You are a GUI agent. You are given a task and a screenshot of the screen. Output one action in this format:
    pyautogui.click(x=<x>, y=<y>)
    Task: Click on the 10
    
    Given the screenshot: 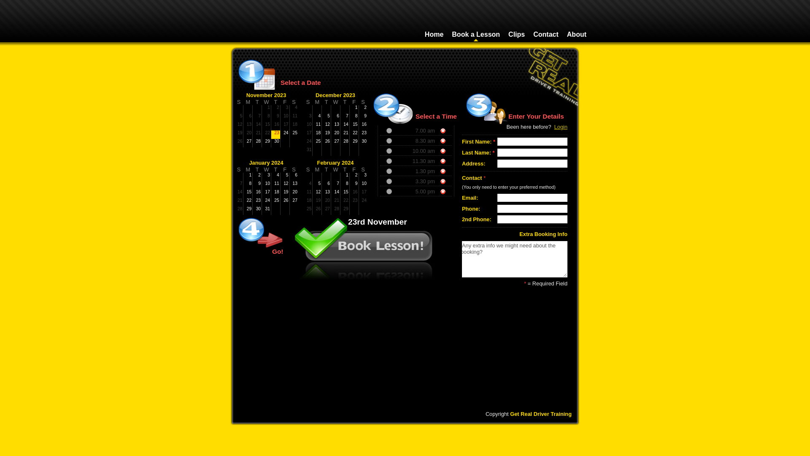 What is the action you would take?
    pyautogui.click(x=363, y=185)
    